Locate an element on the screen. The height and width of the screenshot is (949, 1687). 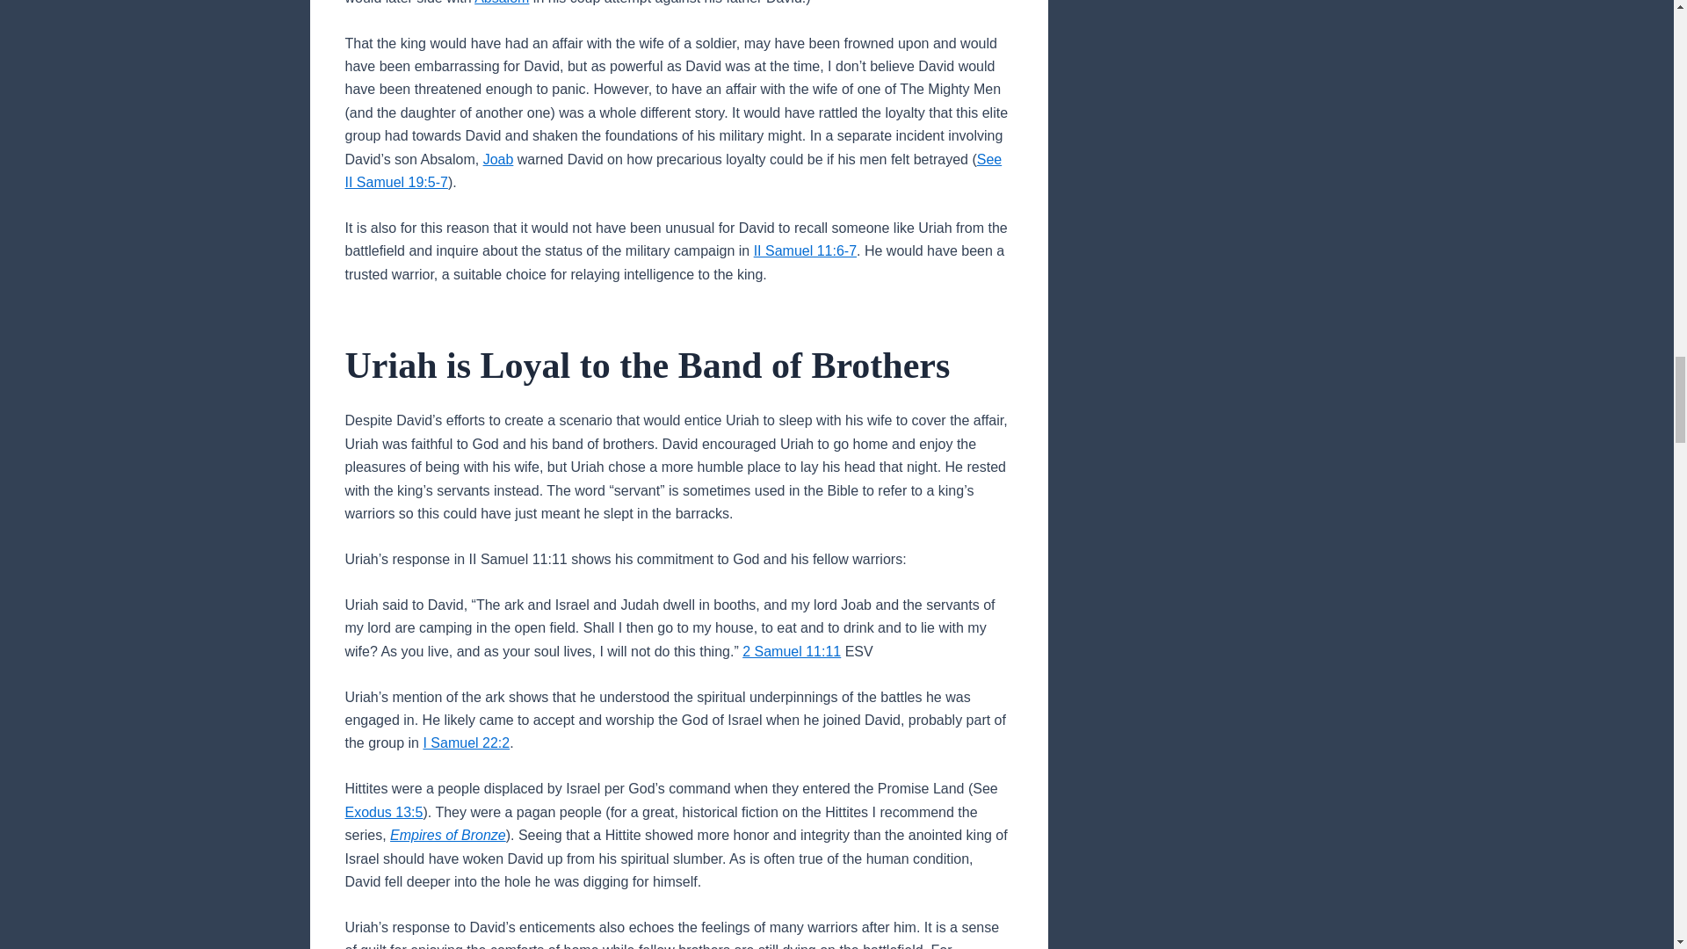
See II Samuel 19:5-7 is located at coordinates (673, 170).